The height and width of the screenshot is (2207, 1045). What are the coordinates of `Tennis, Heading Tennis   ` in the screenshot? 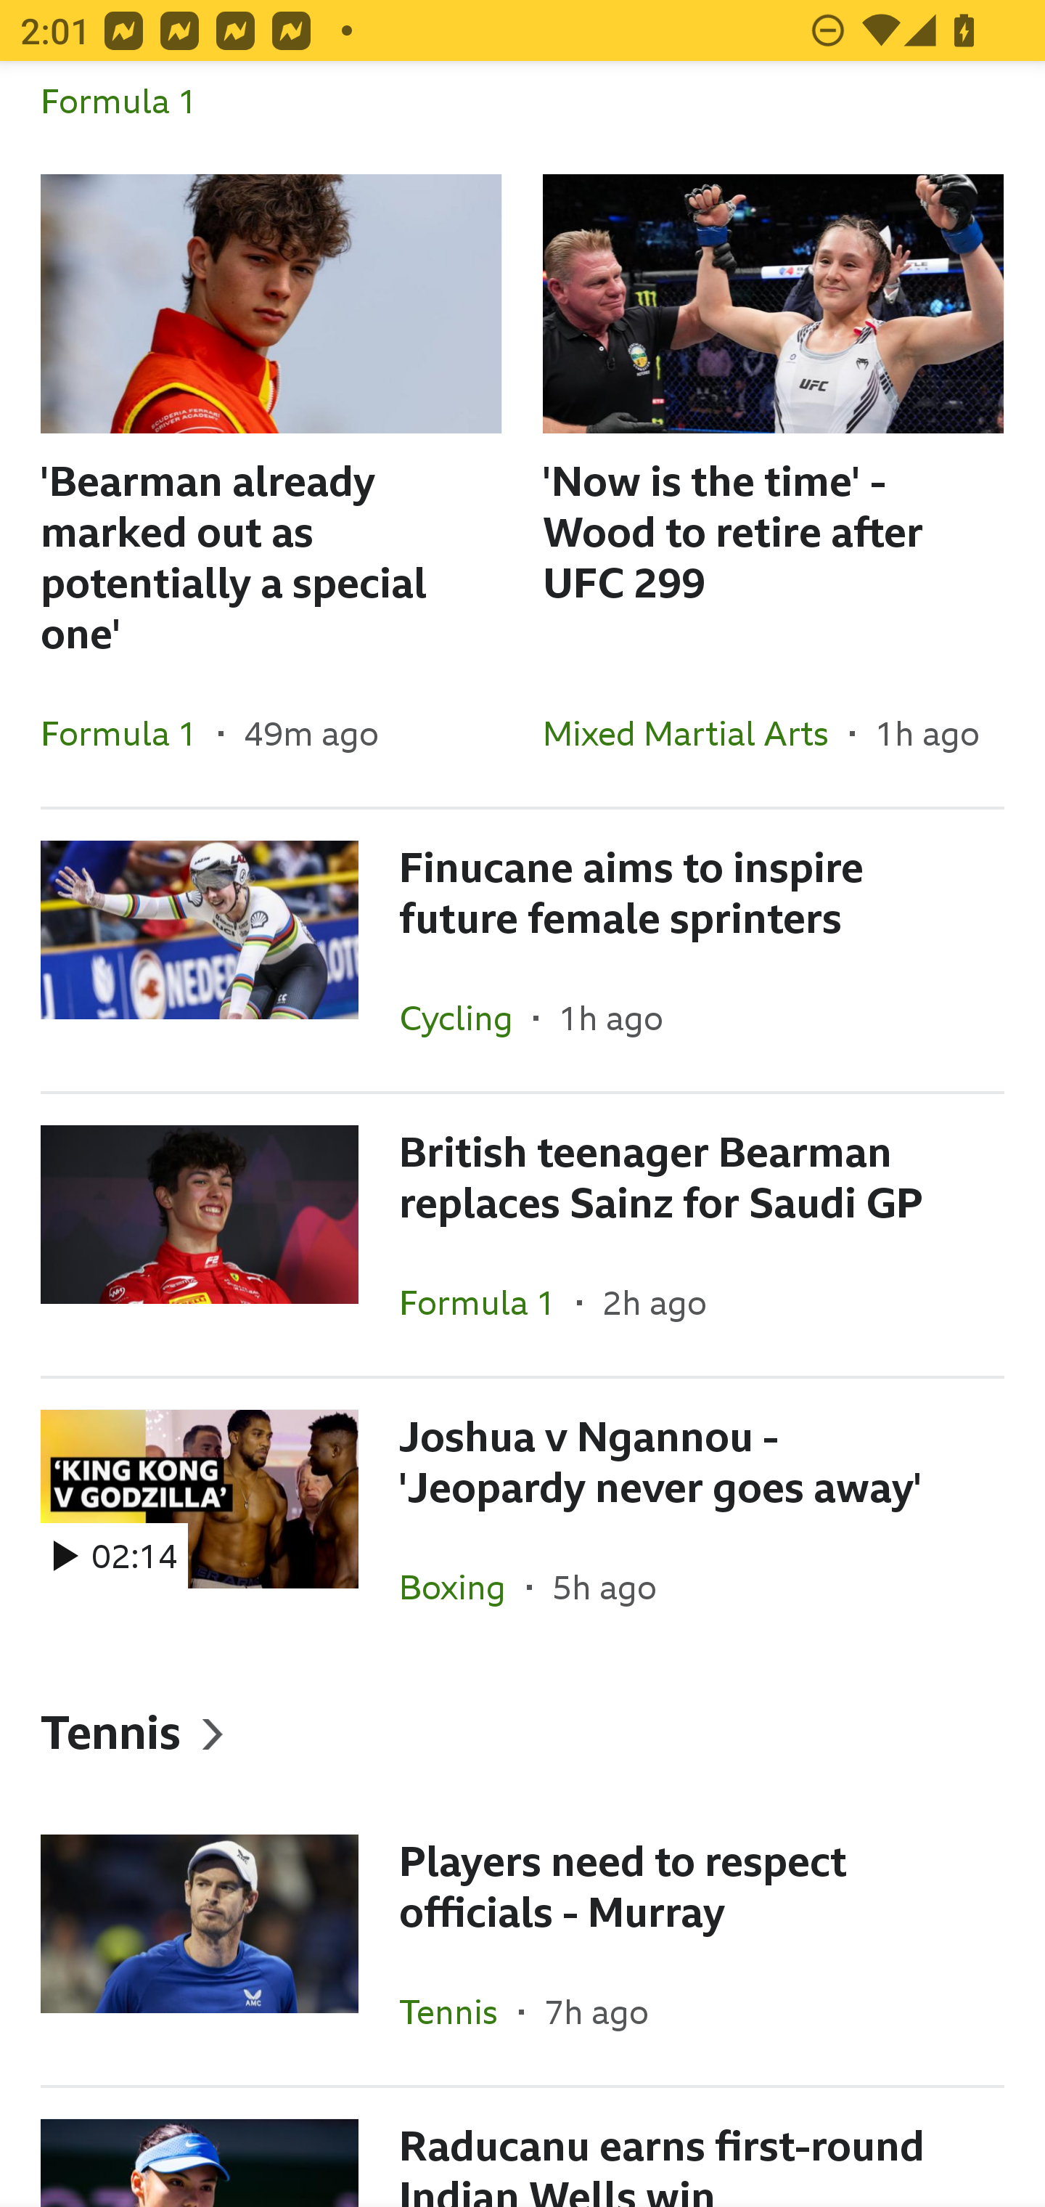 It's located at (522, 1731).